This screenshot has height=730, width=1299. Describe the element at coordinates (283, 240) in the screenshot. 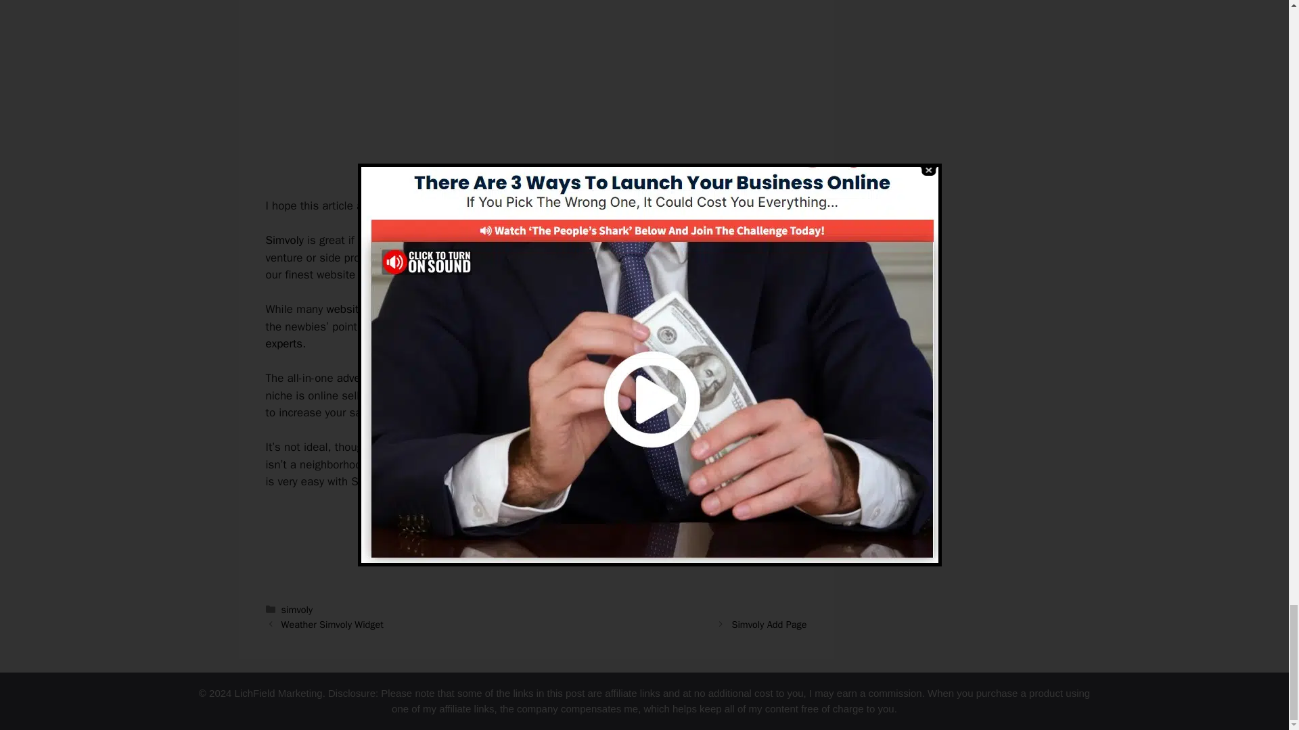

I see `Simvoly` at that location.